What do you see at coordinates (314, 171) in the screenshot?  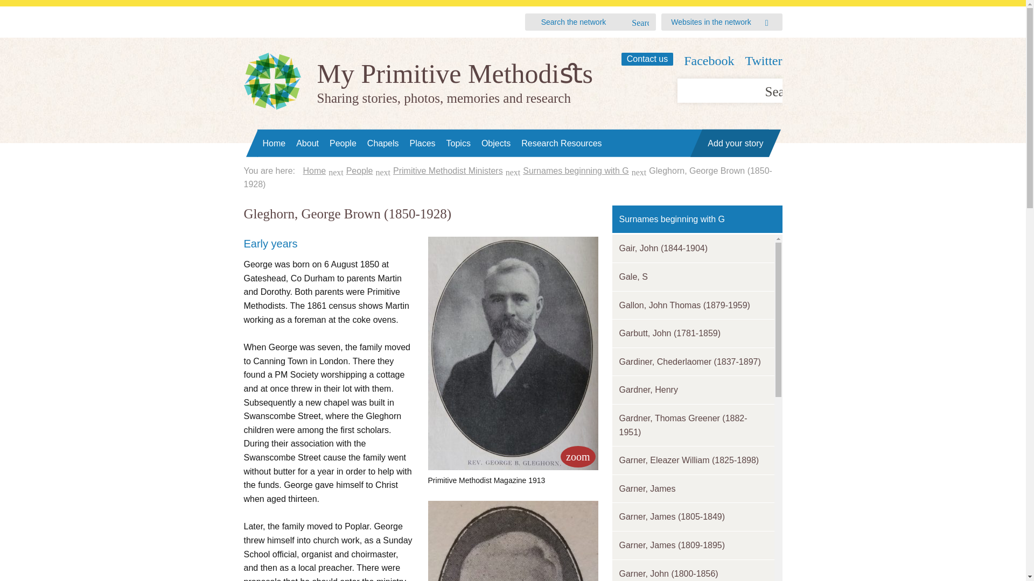 I see `Home` at bounding box center [314, 171].